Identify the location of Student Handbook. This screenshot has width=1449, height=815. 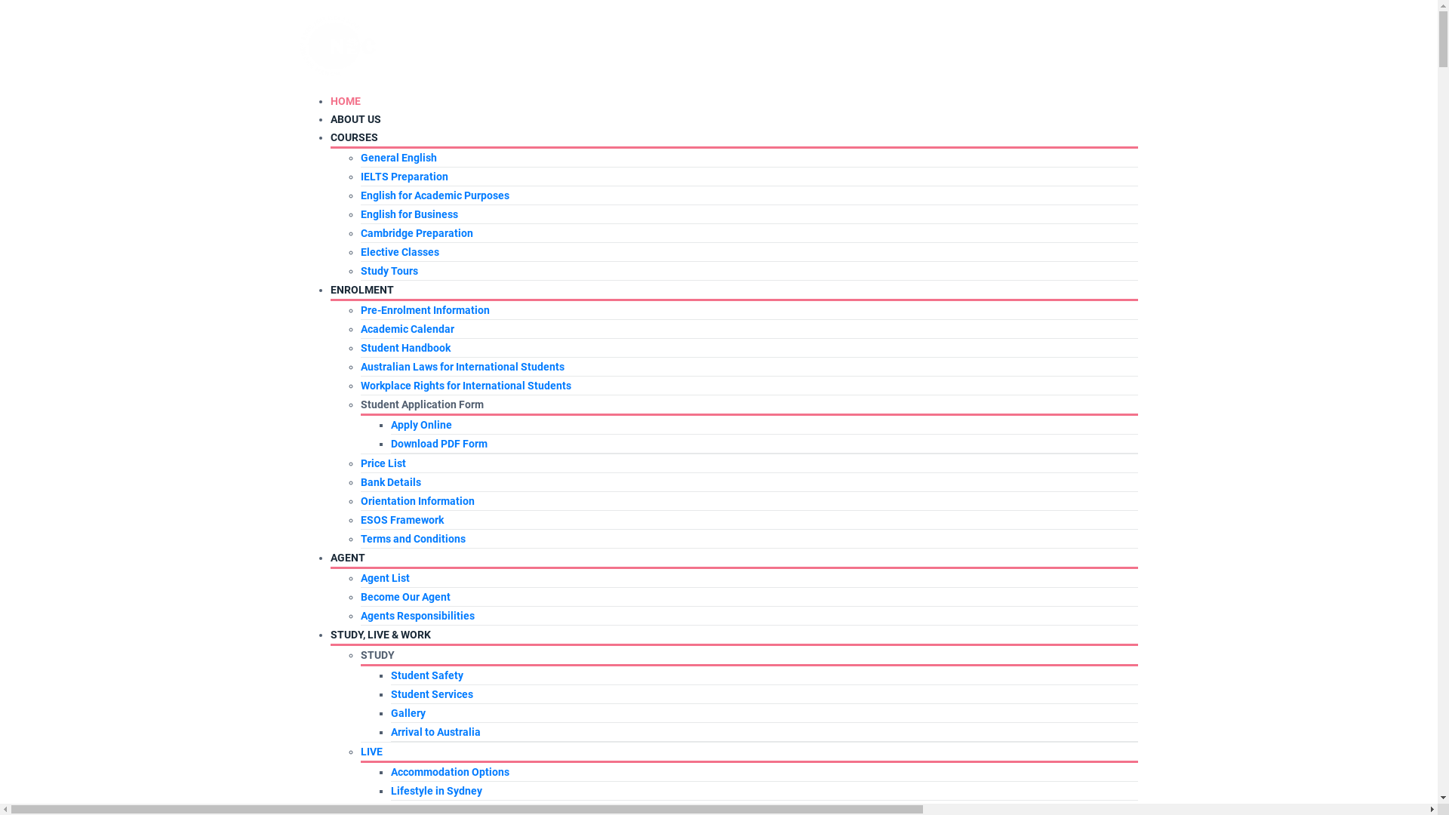
(406, 348).